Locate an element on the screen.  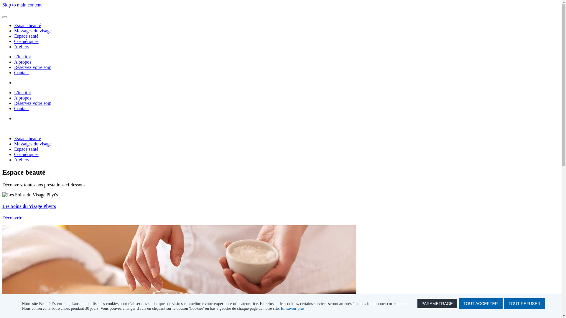
TOUT REFUSER is located at coordinates (524, 304).